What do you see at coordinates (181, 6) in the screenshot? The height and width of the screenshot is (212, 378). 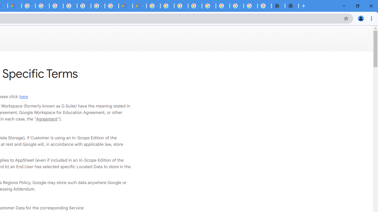 I see `Browse Chrome as a guest - Computer - Google Chrome Help` at bounding box center [181, 6].